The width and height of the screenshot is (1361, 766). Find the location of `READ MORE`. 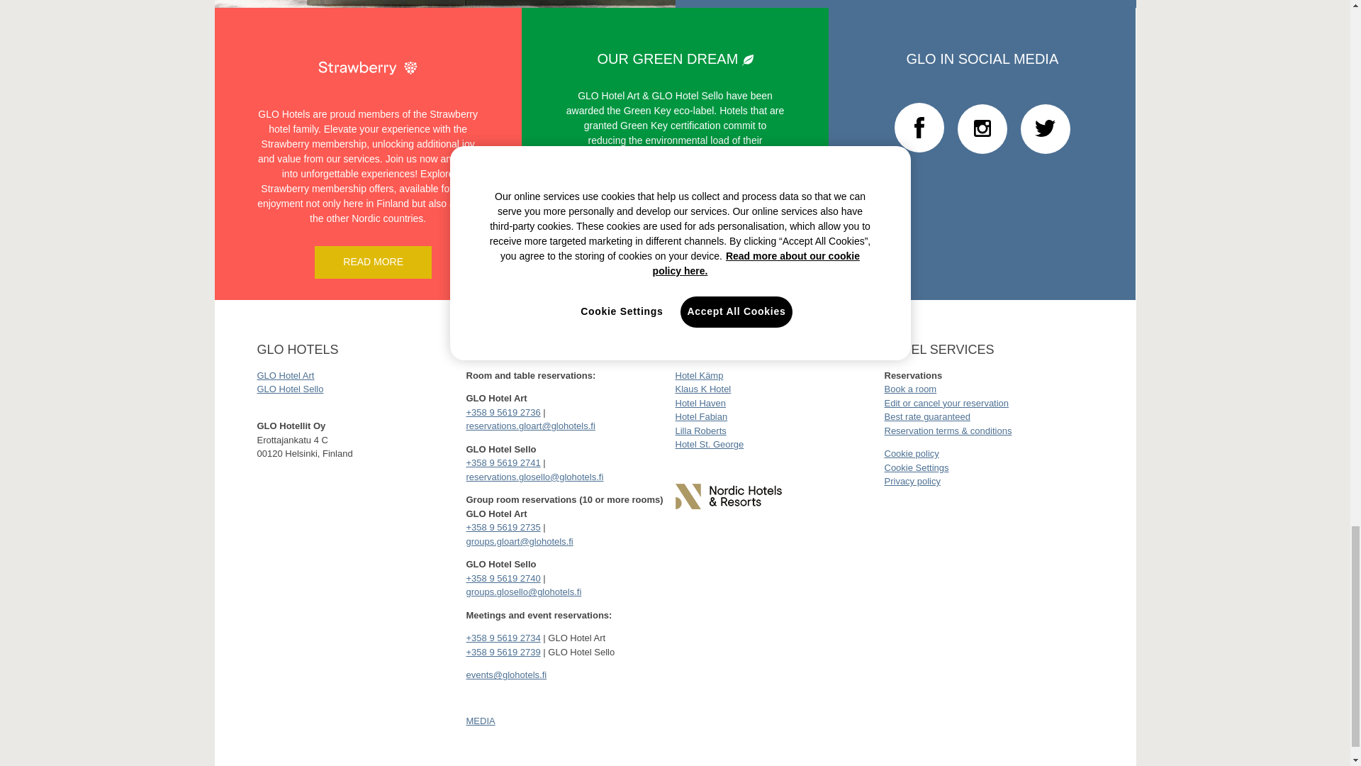

READ MORE is located at coordinates (675, 262).